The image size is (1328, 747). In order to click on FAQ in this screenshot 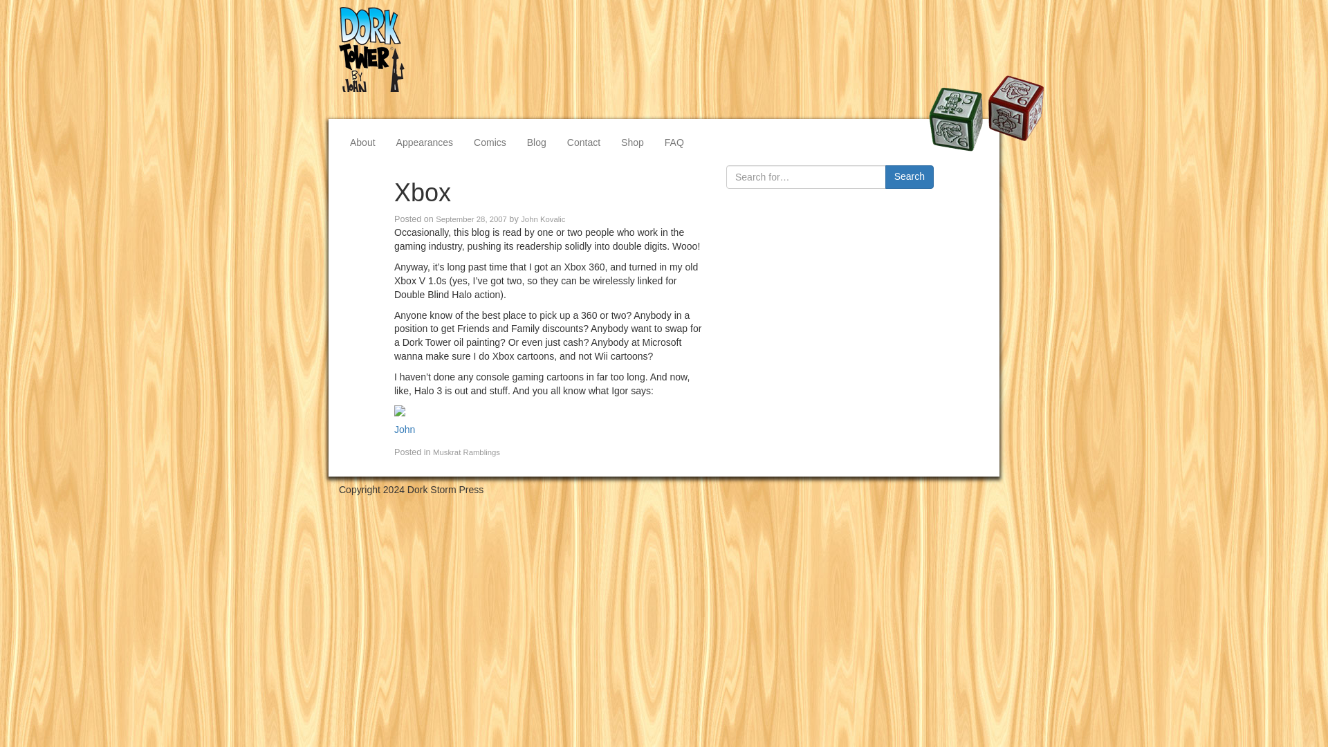, I will do `click(674, 142)`.